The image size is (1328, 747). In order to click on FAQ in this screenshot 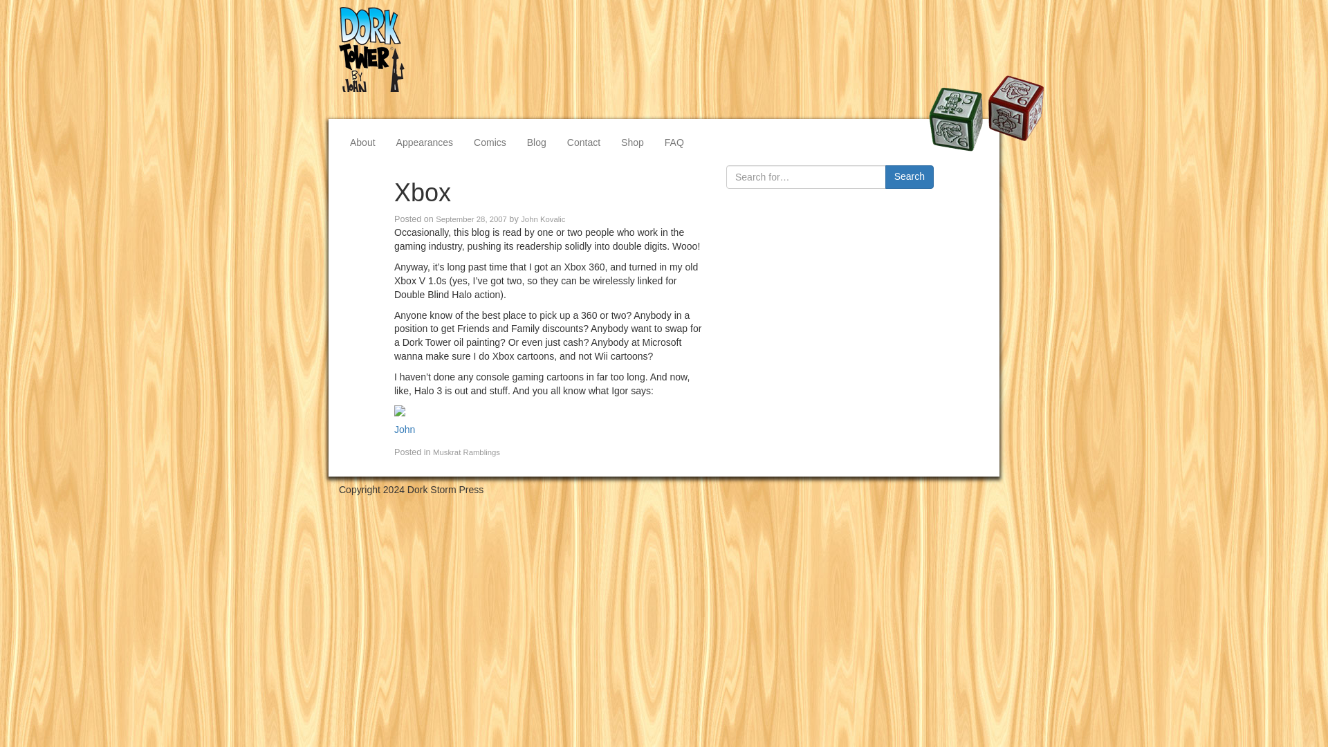, I will do `click(674, 142)`.